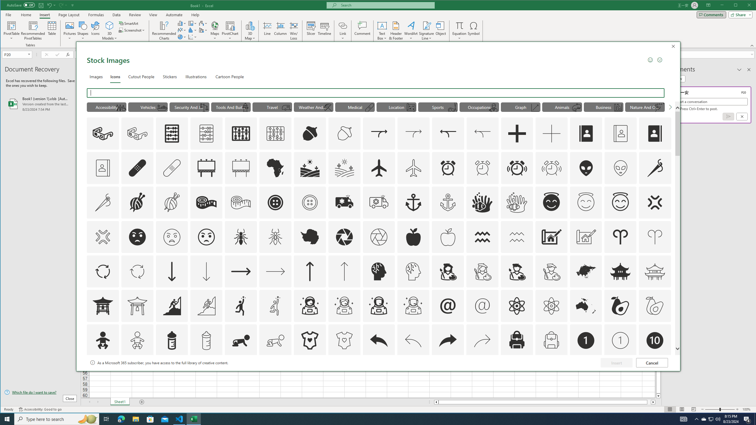 Image resolution: width=756 pixels, height=425 pixels. I want to click on AutomationID: Icons_BabyOnesie, so click(310, 340).